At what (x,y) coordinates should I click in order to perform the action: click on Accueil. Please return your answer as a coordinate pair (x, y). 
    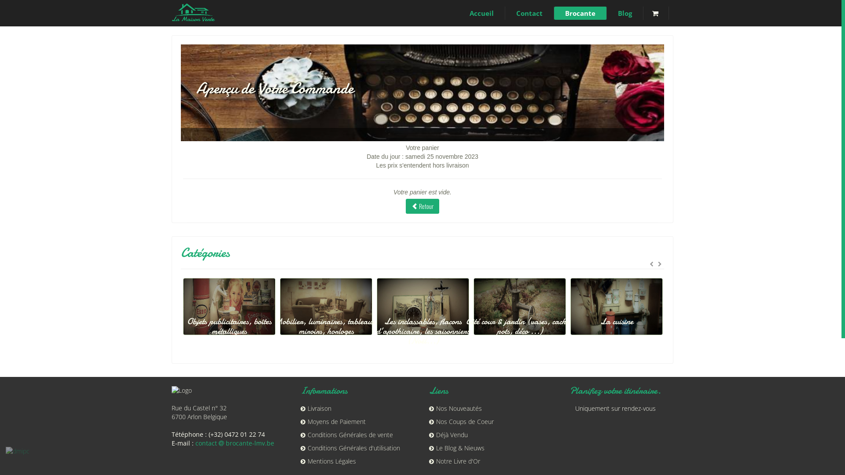
    Looking at the image, I should click on (482, 13).